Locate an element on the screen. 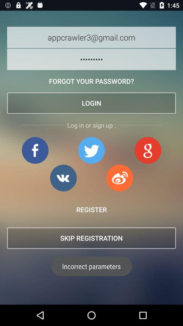  facebook is located at coordinates (35, 150).